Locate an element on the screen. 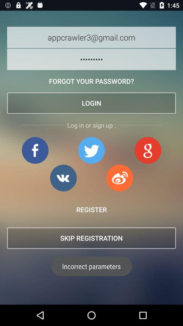  facebook is located at coordinates (35, 150).